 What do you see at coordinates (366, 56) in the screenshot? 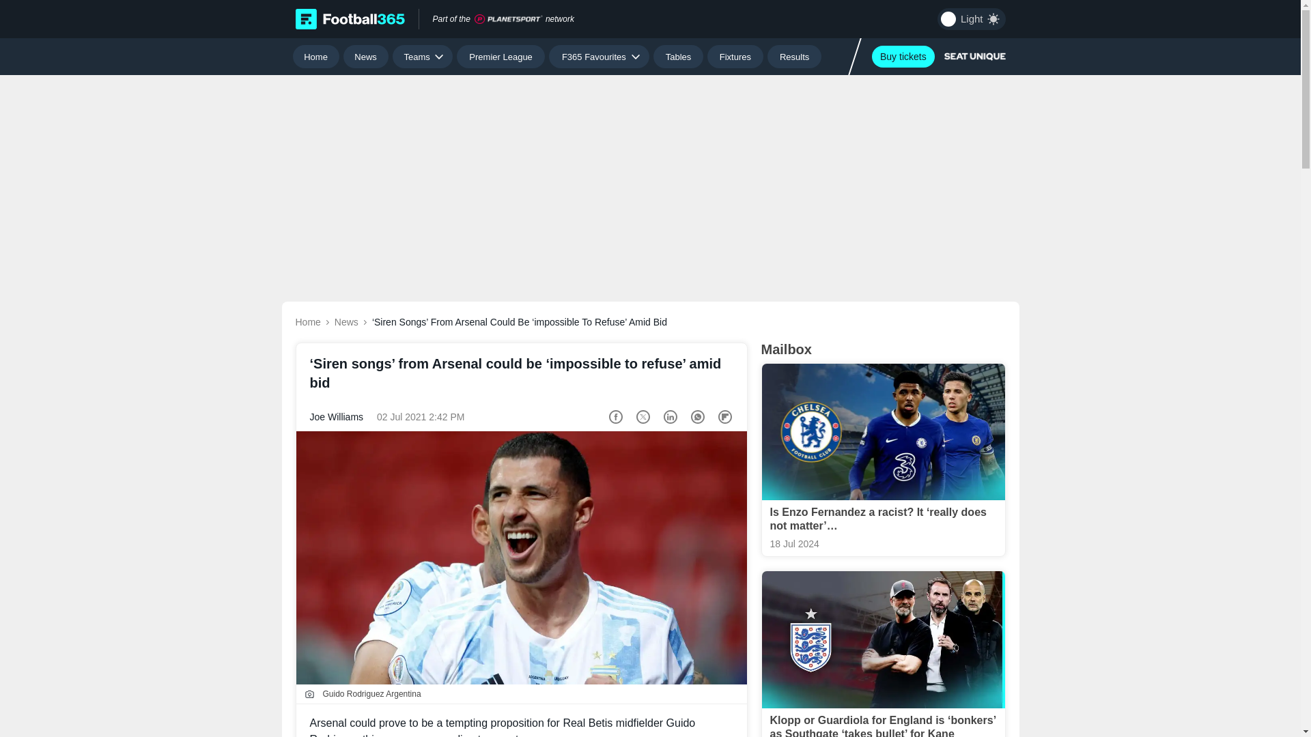
I see `News` at bounding box center [366, 56].